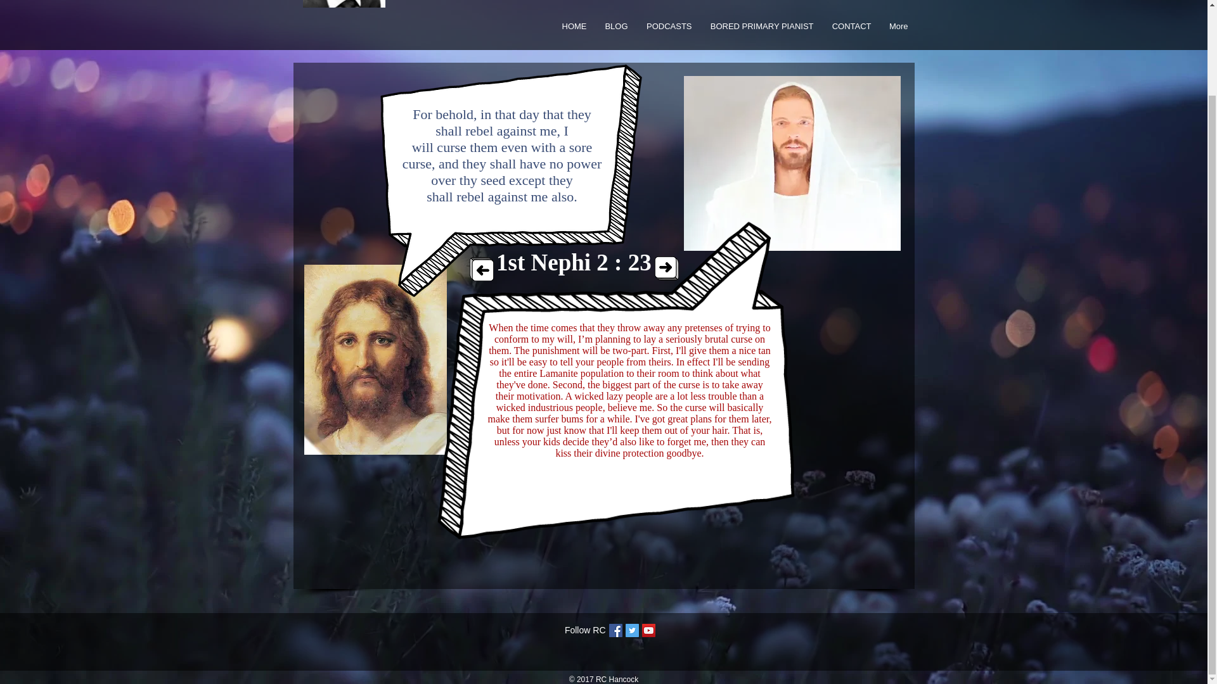 The width and height of the screenshot is (1217, 684). What do you see at coordinates (572, 27) in the screenshot?
I see `HOME` at bounding box center [572, 27].